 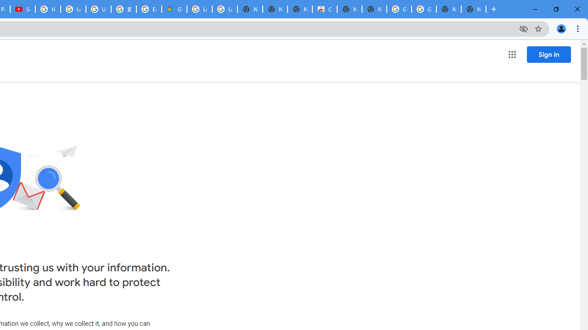 I want to click on New Tab, so click(x=473, y=9).